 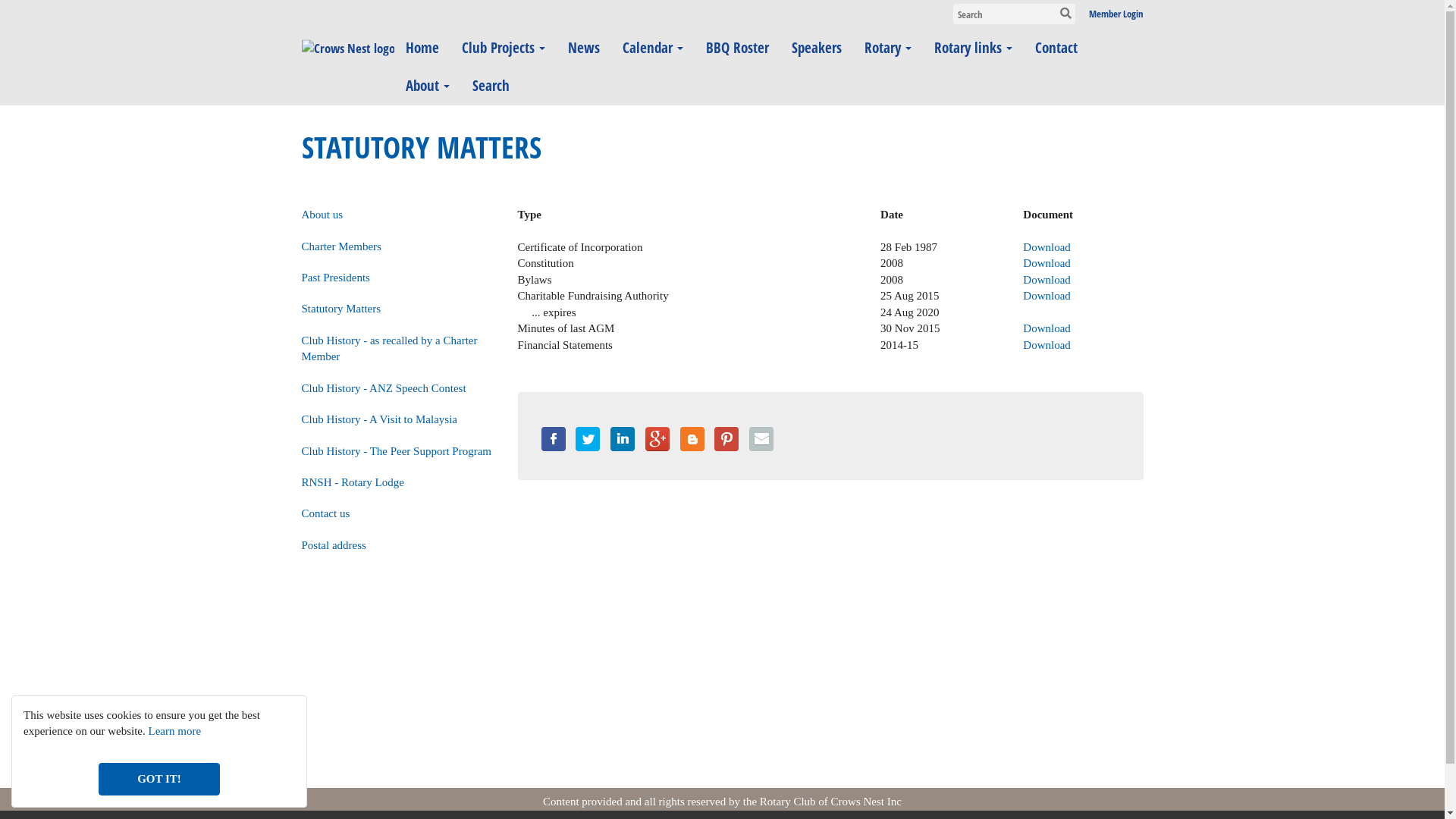 I want to click on Calendar, so click(x=653, y=48).